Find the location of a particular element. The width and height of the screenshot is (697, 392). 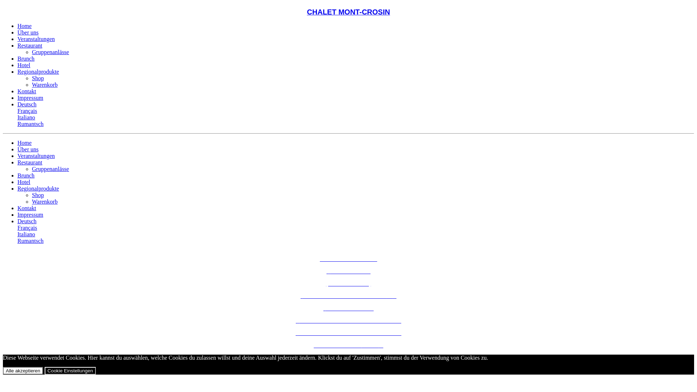

Shop is located at coordinates (38, 195).